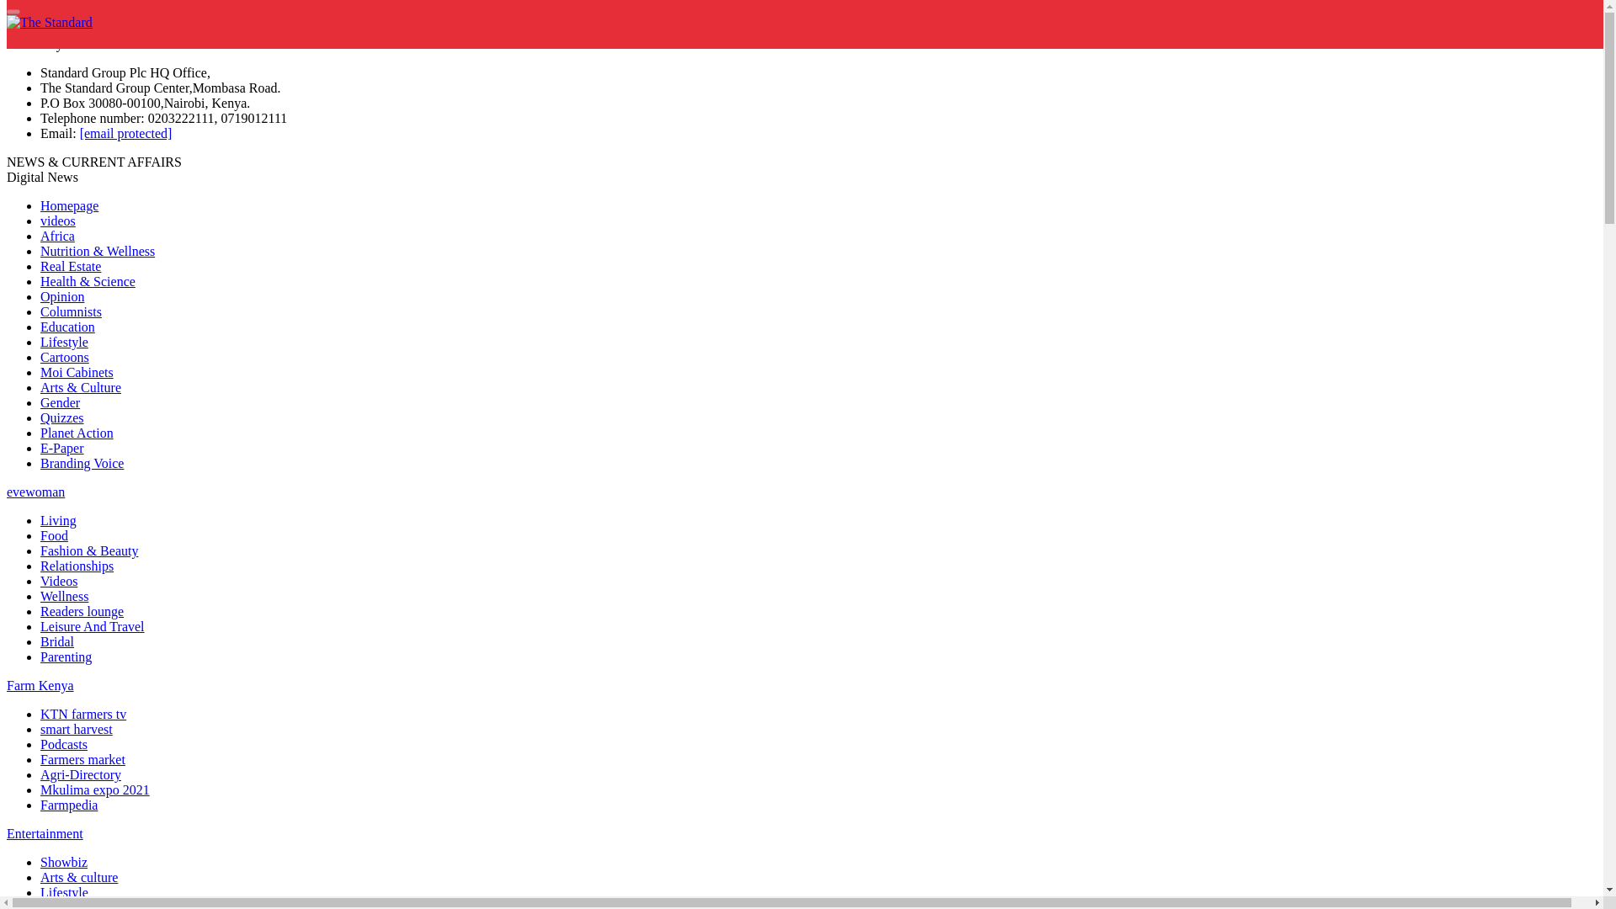 This screenshot has width=1616, height=909. I want to click on videos, so click(58, 221).